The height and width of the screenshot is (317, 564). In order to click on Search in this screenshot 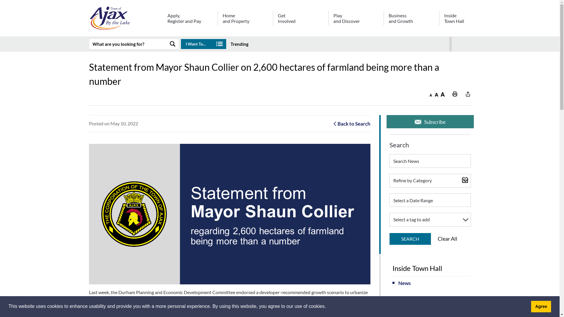, I will do `click(409, 82)`.